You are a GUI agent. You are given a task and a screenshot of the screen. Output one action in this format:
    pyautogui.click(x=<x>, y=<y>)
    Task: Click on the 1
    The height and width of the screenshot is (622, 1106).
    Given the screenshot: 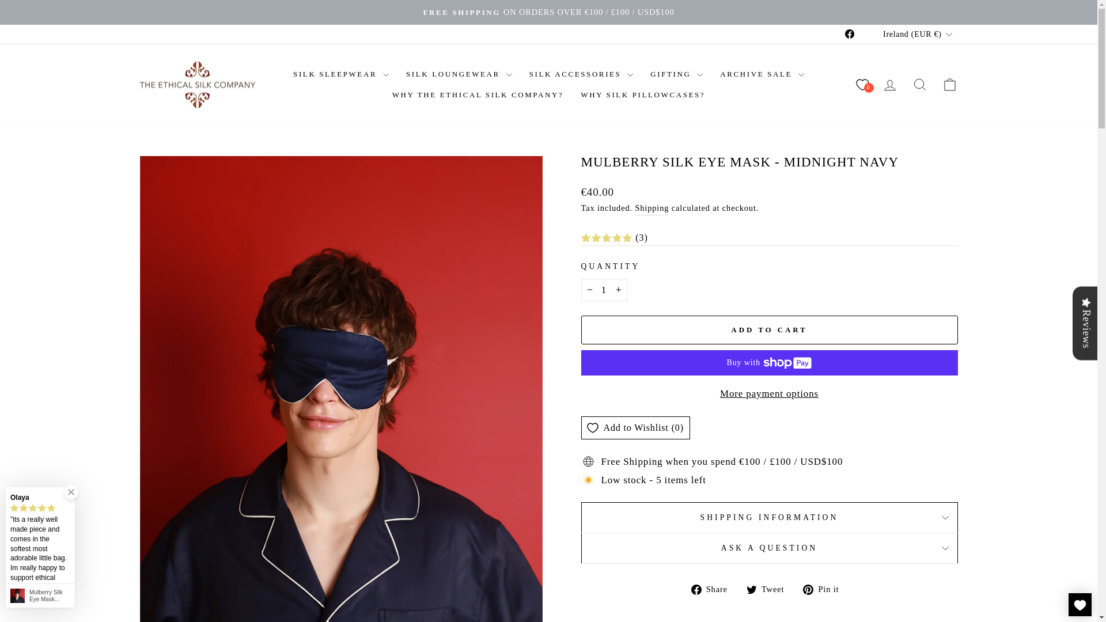 What is the action you would take?
    pyautogui.click(x=604, y=289)
    